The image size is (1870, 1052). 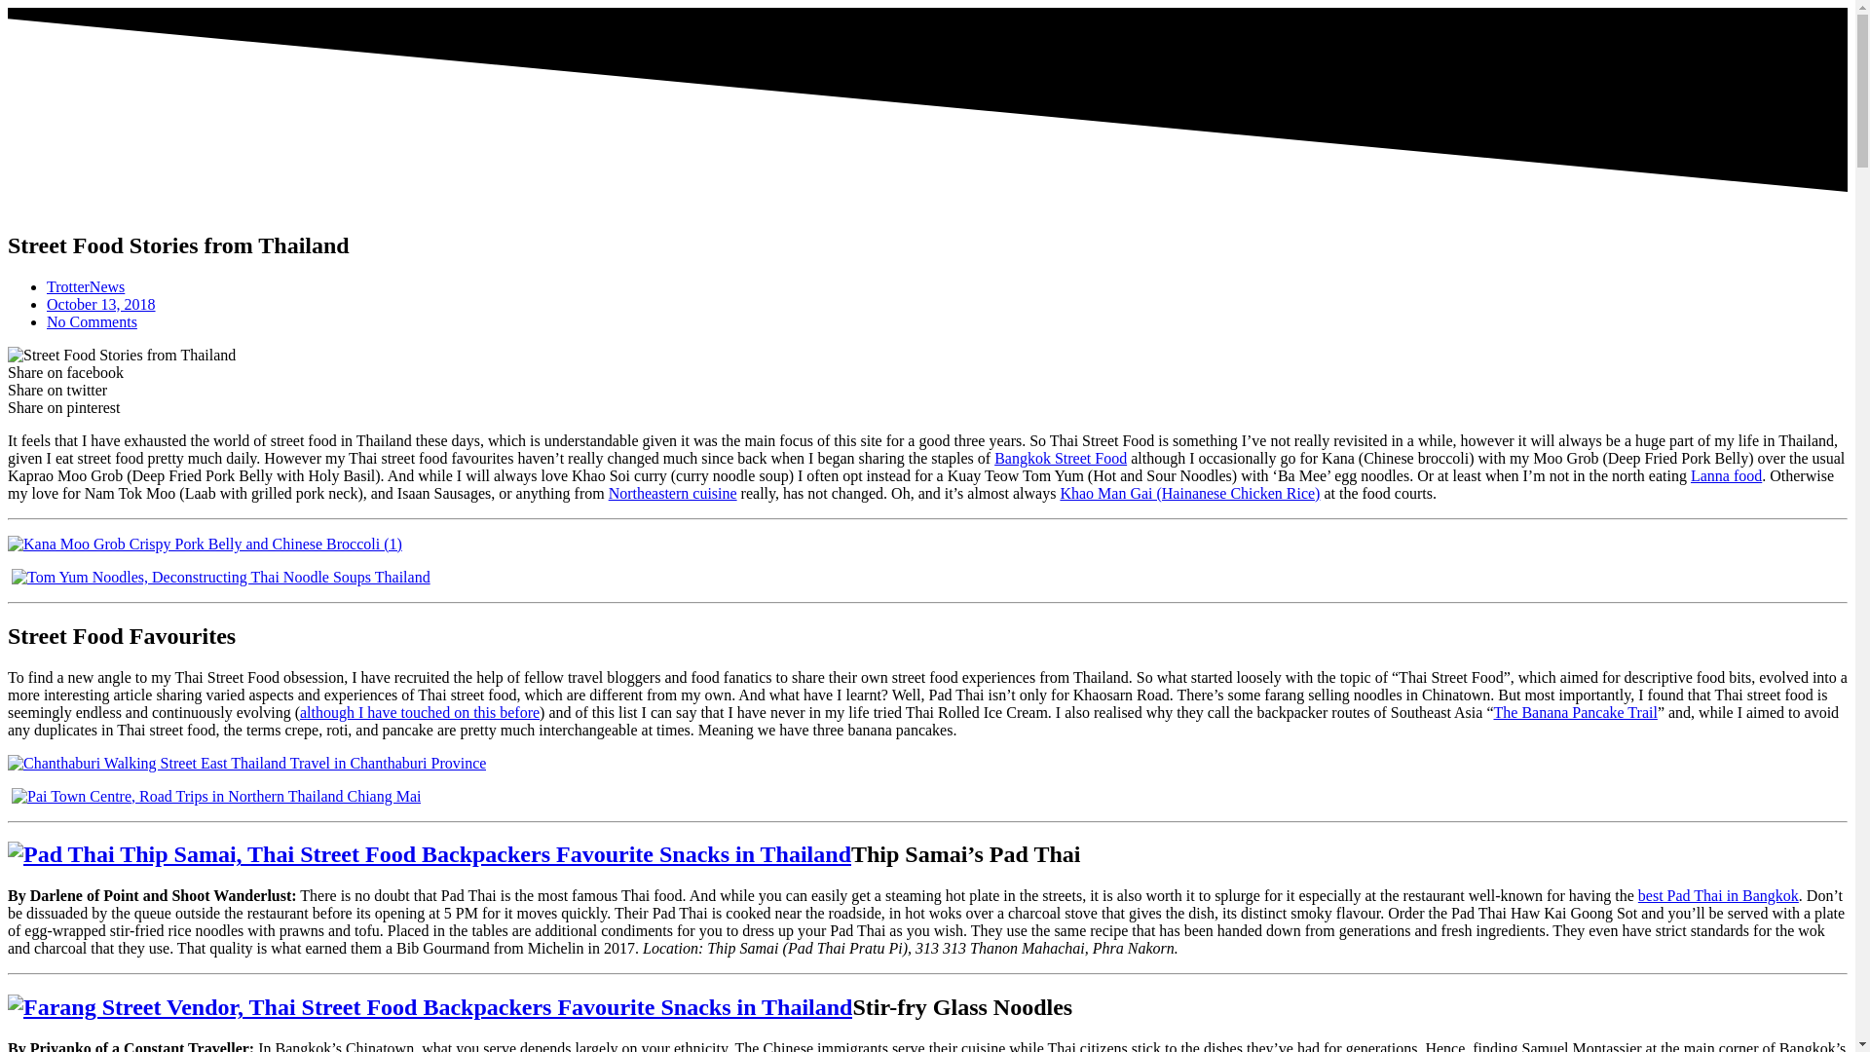 I want to click on Bangkok Street Food, so click(x=1061, y=458).